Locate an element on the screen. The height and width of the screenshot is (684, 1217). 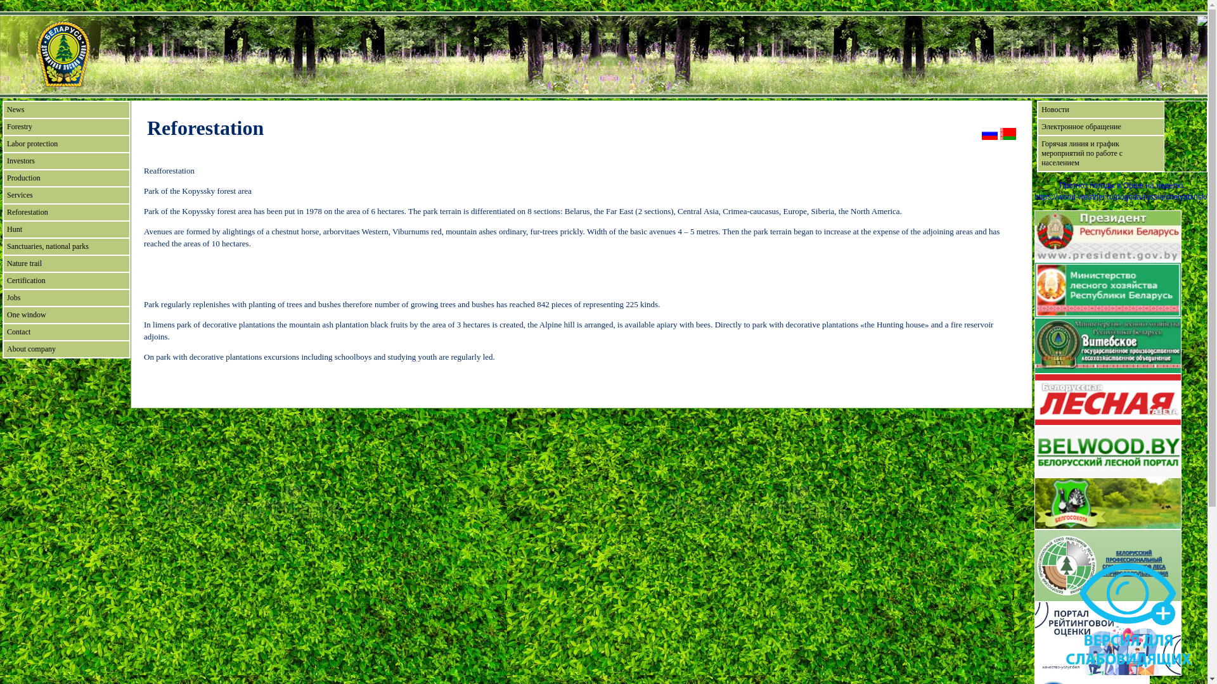
Labor protection is located at coordinates (67, 144).